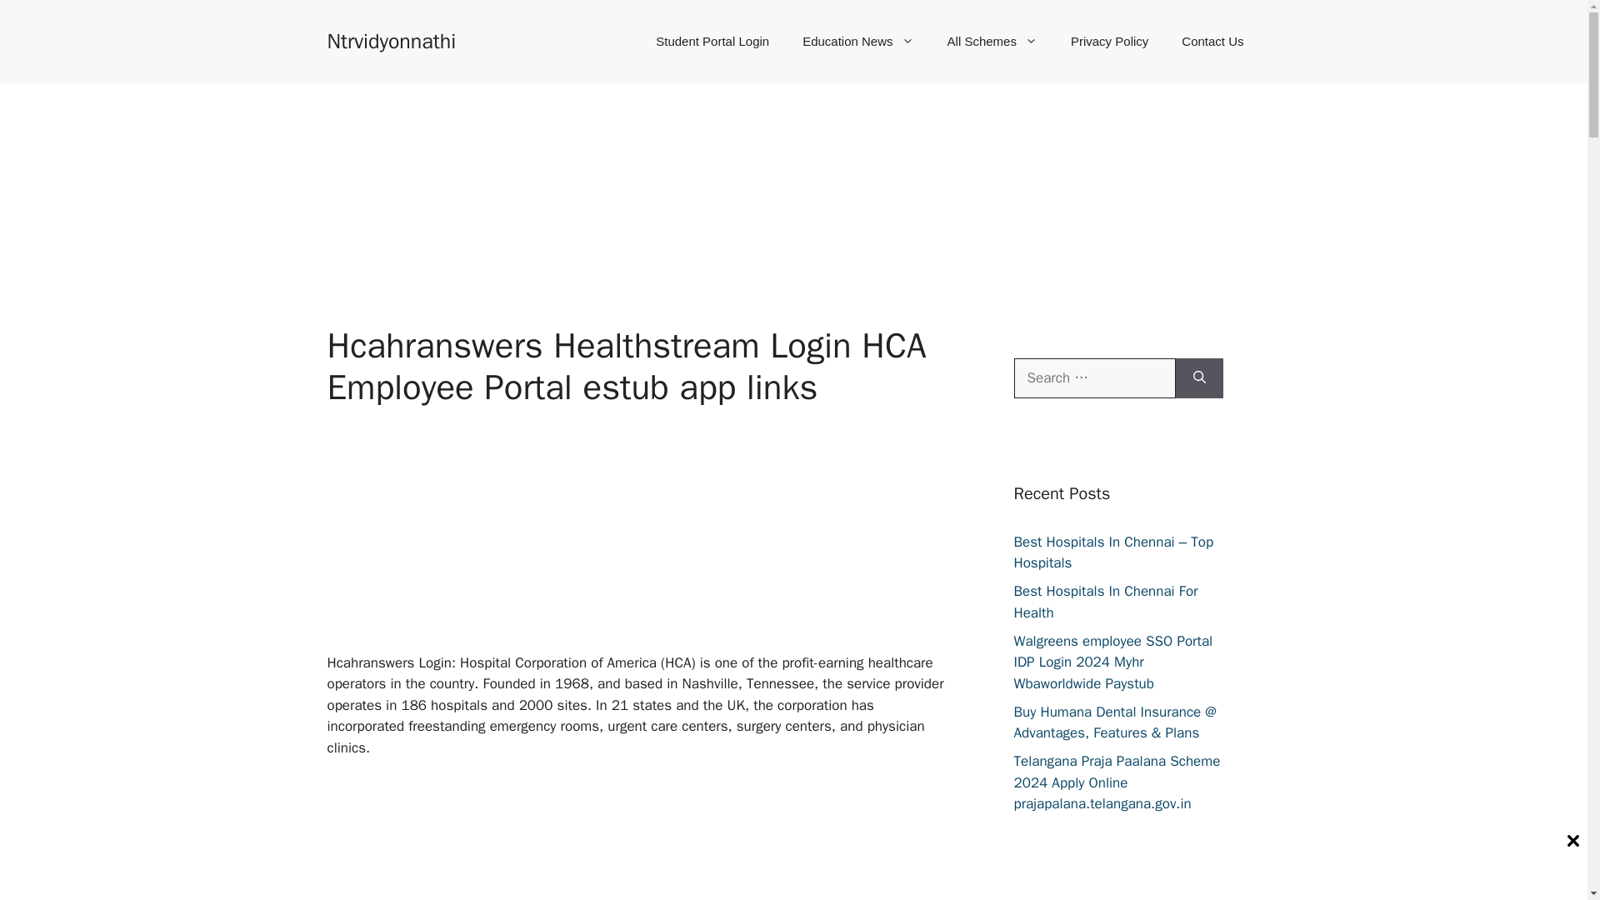  What do you see at coordinates (1093, 378) in the screenshot?
I see `Search for:` at bounding box center [1093, 378].